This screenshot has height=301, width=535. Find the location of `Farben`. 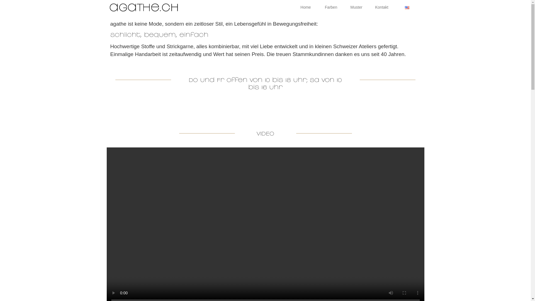

Farben is located at coordinates (331, 7).